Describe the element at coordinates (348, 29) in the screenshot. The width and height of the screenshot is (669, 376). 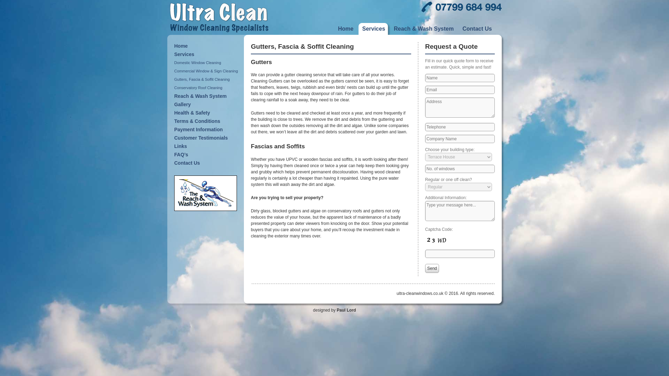
I see `Home` at that location.